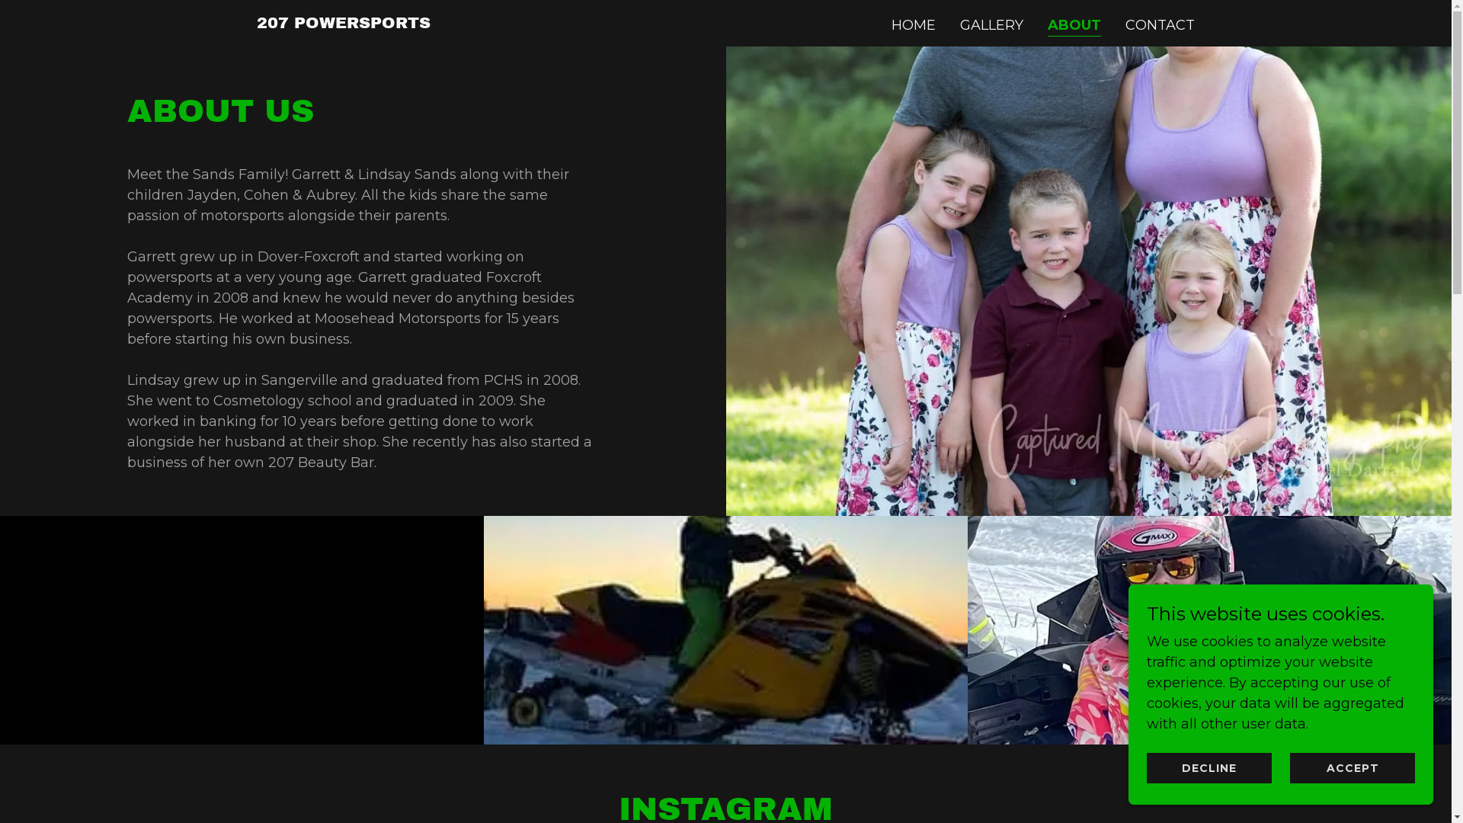  What do you see at coordinates (1209, 768) in the screenshot?
I see `DECLINE` at bounding box center [1209, 768].